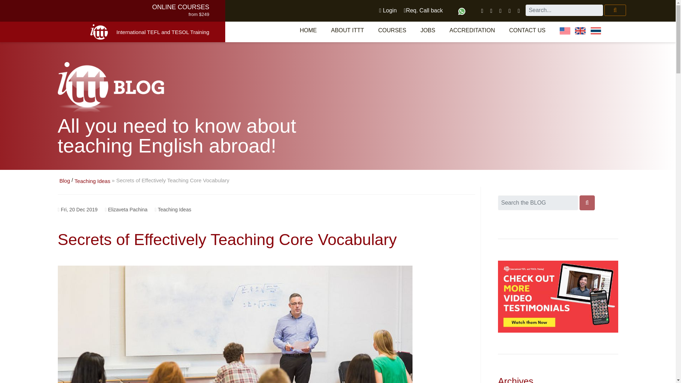 Image resolution: width=681 pixels, height=383 pixels. Describe the element at coordinates (308, 30) in the screenshot. I see `HOME` at that location.